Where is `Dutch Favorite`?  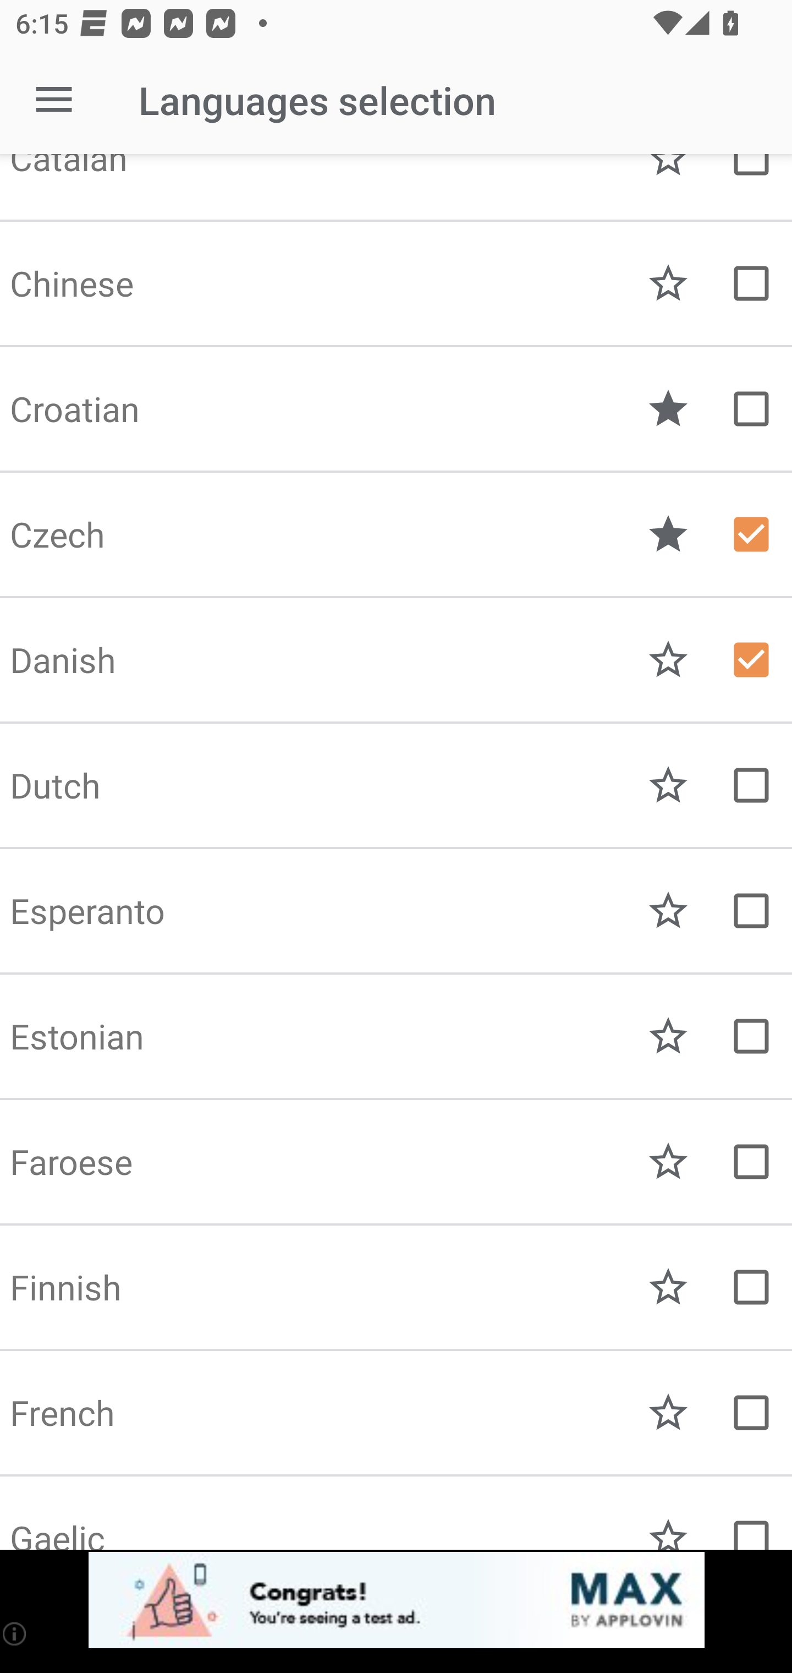 Dutch Favorite is located at coordinates (396, 785).